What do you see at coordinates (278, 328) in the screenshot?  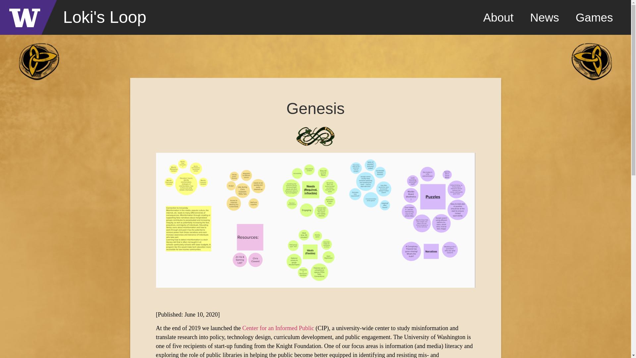 I see `Center for an Informed Public` at bounding box center [278, 328].